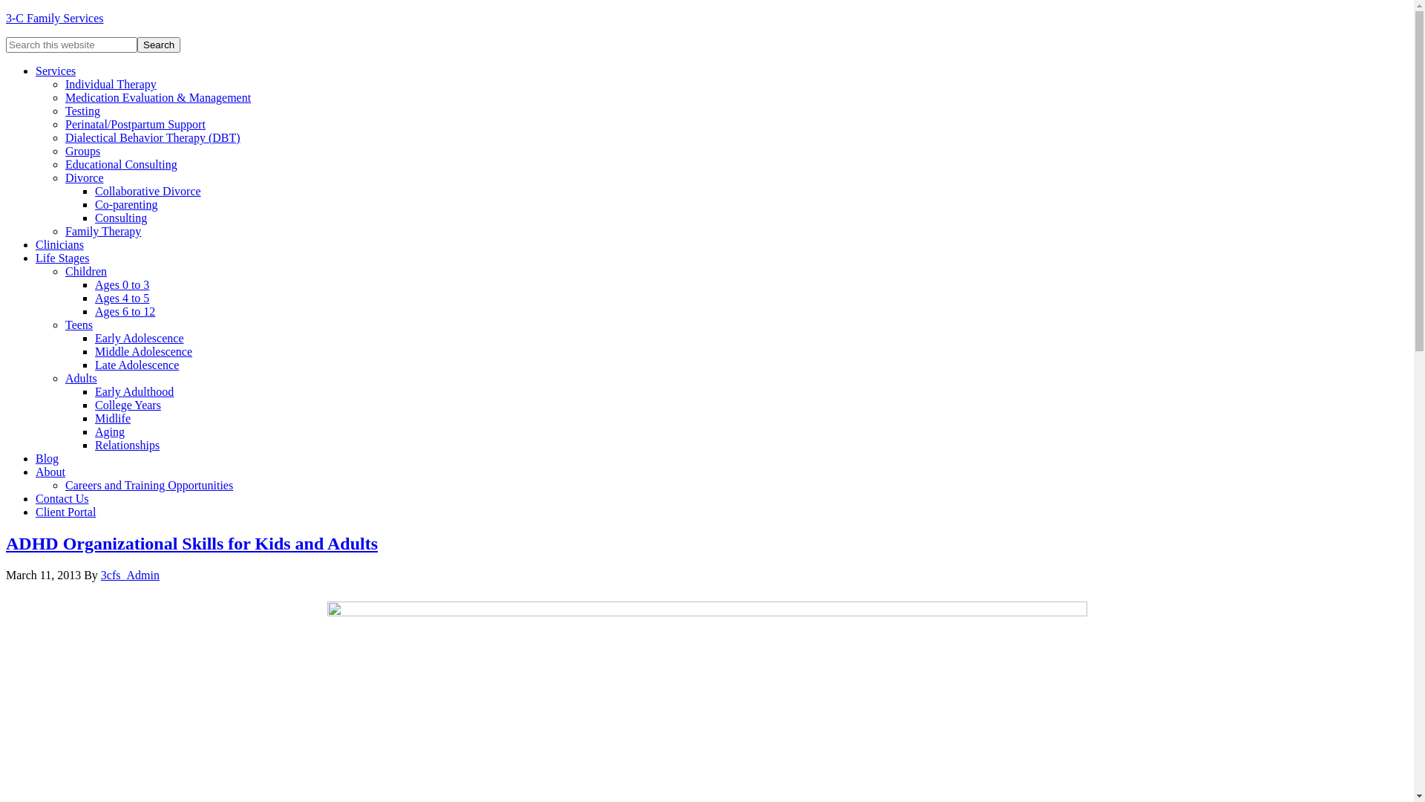 Image resolution: width=1425 pixels, height=802 pixels. I want to click on Perinatal/Postpartum Support, so click(135, 125).